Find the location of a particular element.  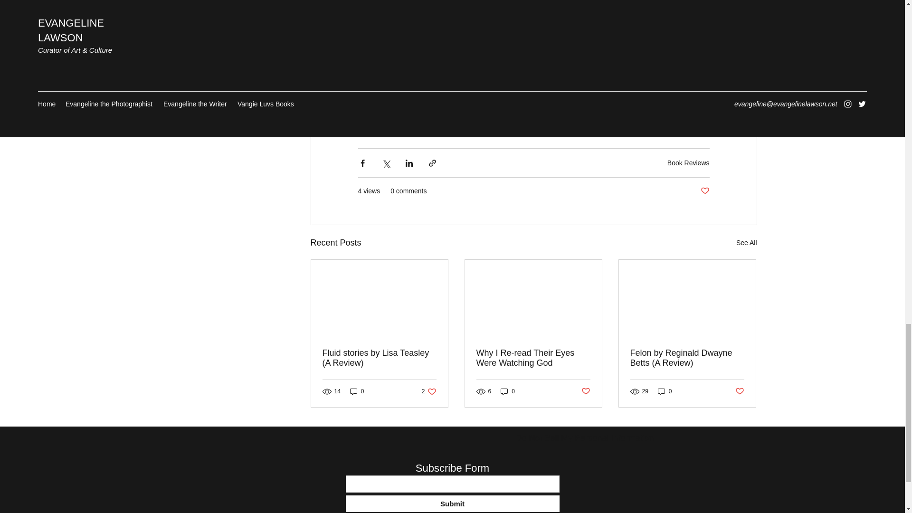

0 is located at coordinates (508, 391).